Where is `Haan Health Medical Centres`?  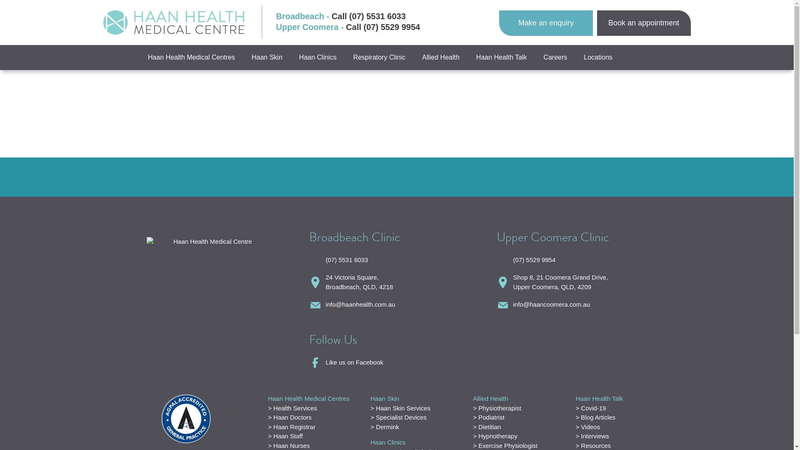
Haan Health Medical Centres is located at coordinates (309, 398).